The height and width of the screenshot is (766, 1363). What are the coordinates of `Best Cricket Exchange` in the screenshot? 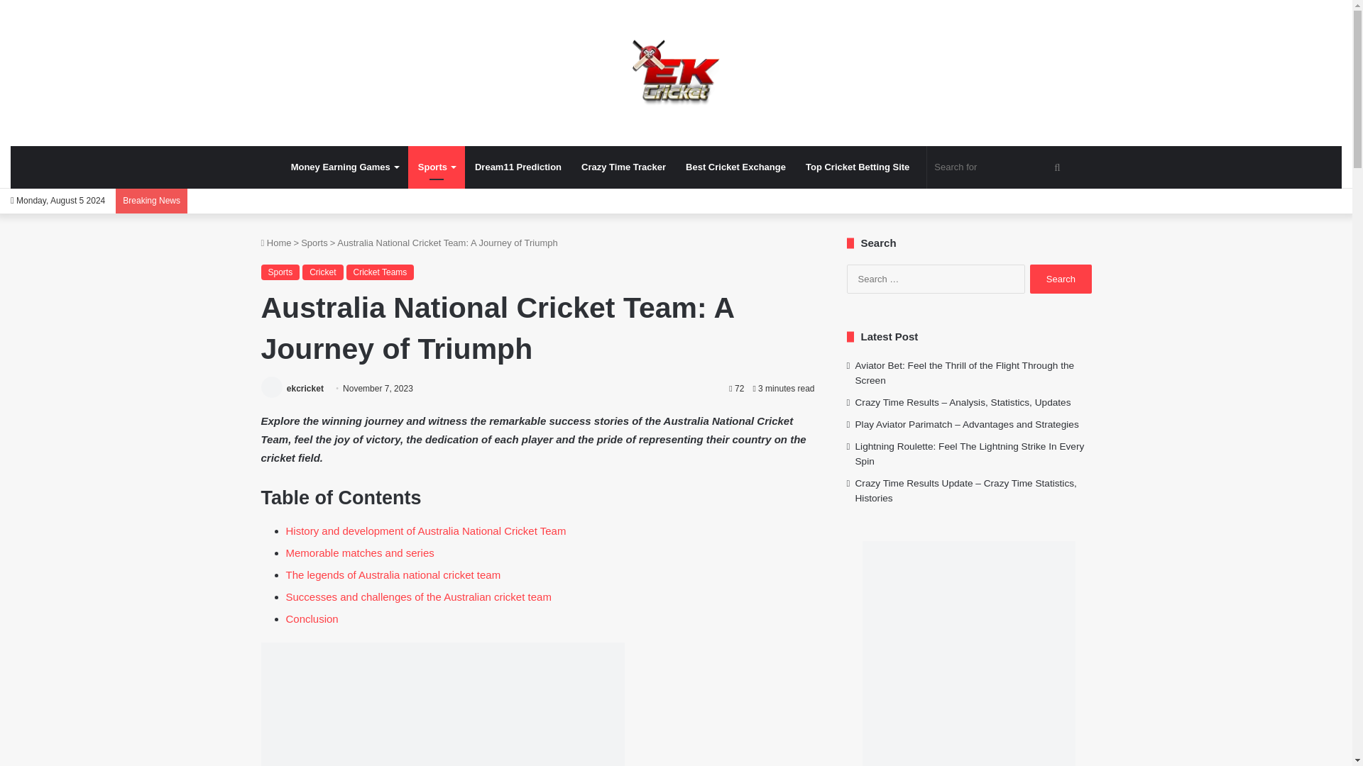 It's located at (735, 167).